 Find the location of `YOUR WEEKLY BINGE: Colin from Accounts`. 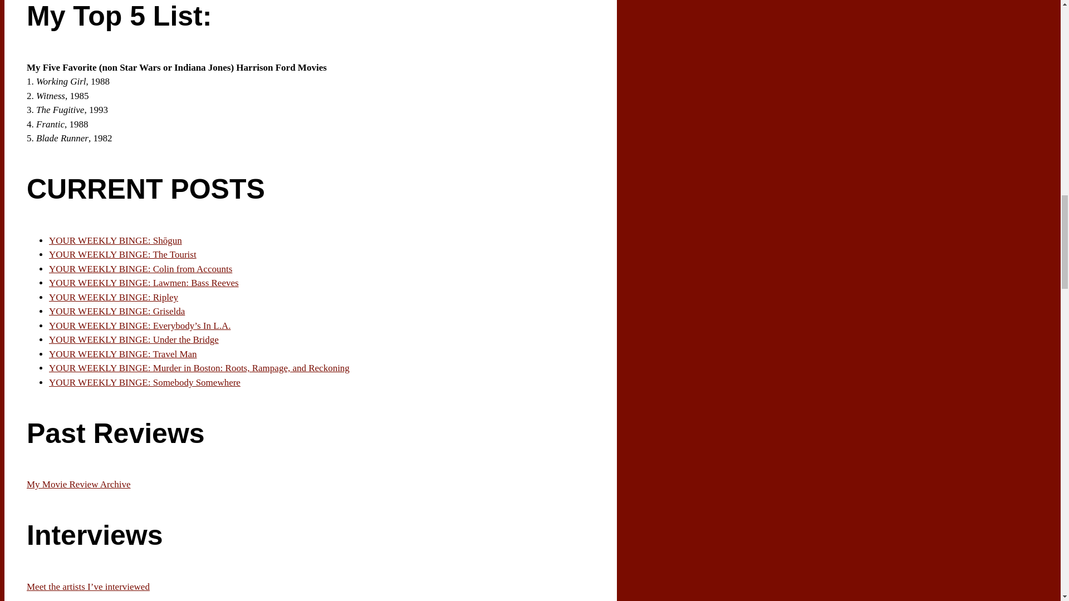

YOUR WEEKLY BINGE: Colin from Accounts is located at coordinates (140, 269).